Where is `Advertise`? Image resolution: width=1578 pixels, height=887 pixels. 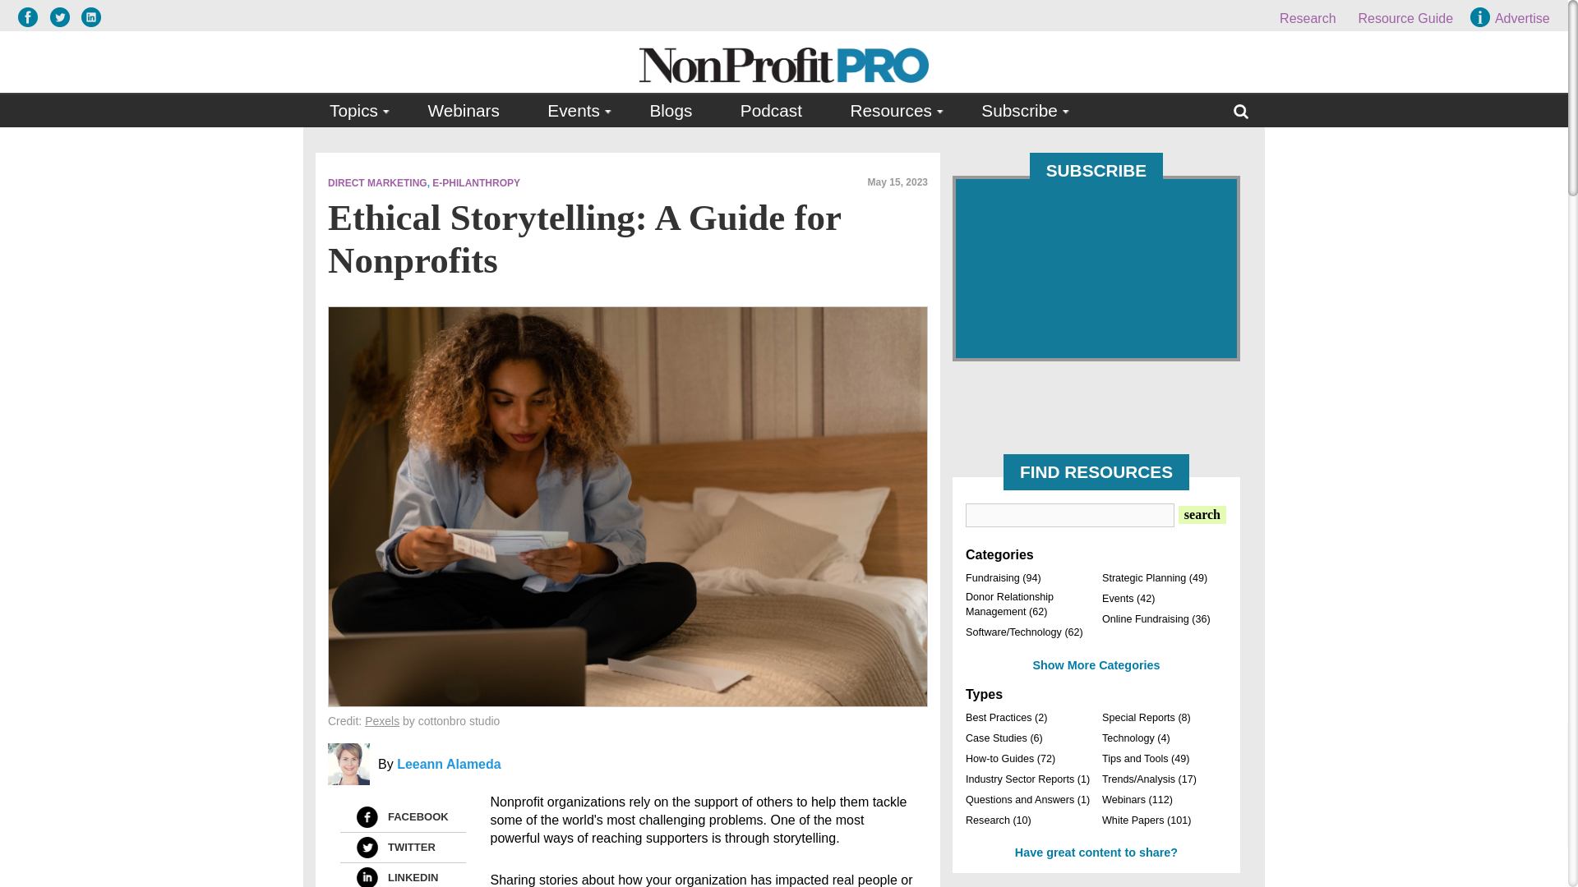
Advertise is located at coordinates (1512, 18).